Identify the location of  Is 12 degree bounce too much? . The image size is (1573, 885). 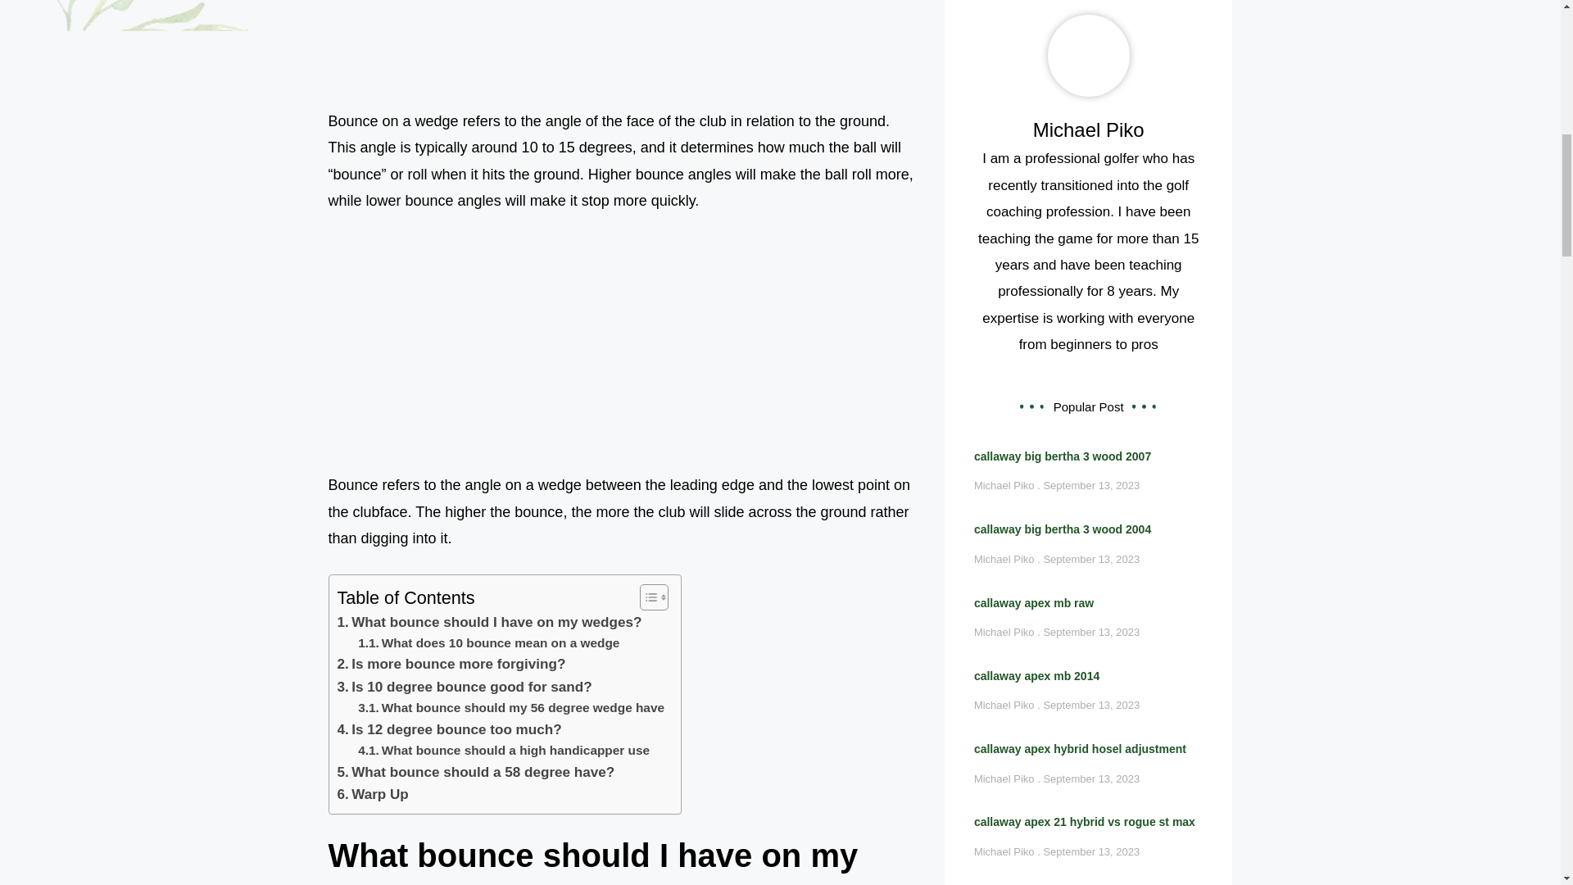
(449, 729).